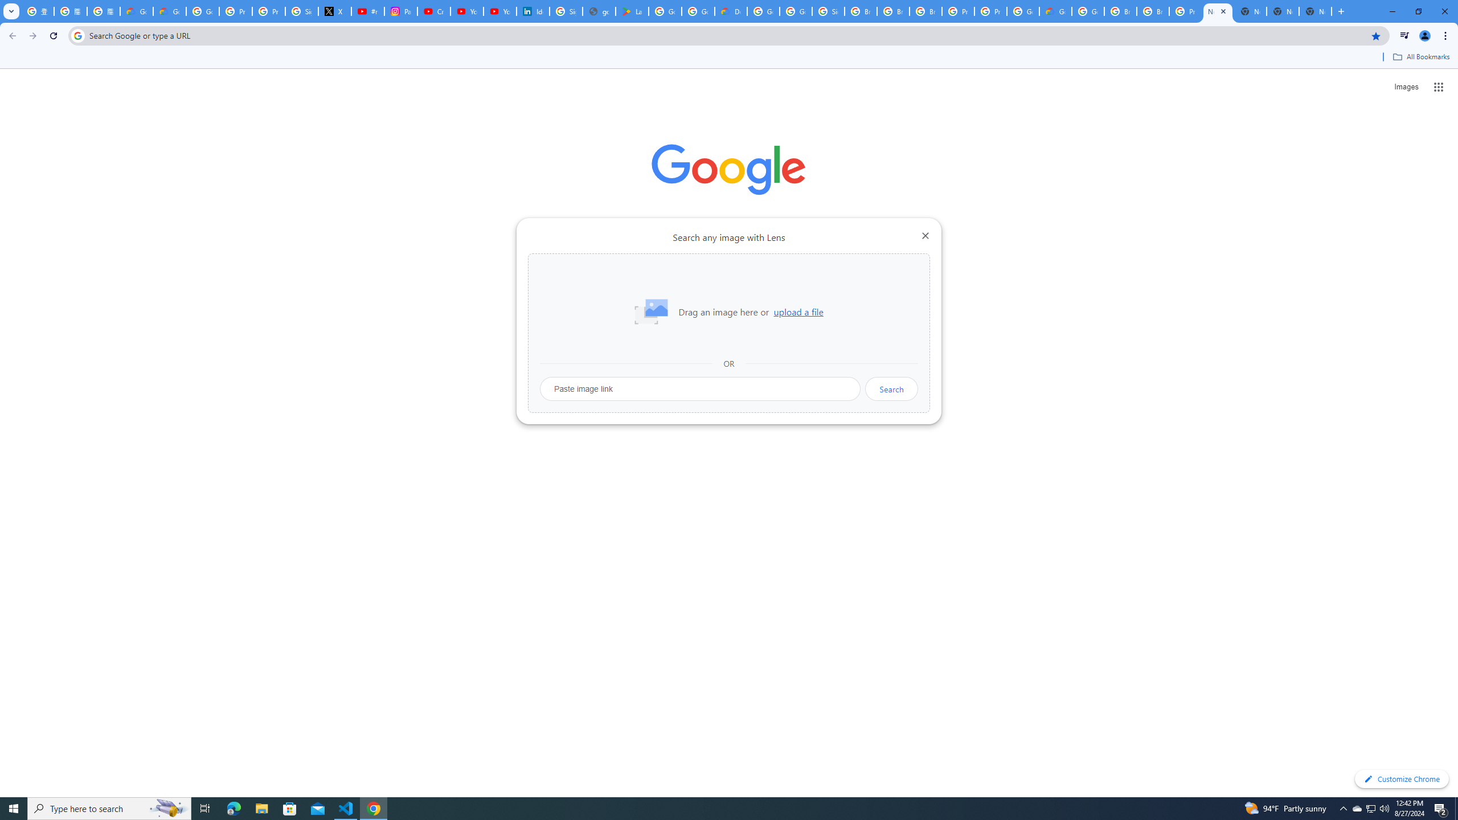 The width and height of the screenshot is (1458, 820). What do you see at coordinates (335, 11) in the screenshot?
I see `X` at bounding box center [335, 11].